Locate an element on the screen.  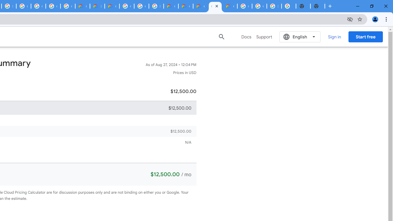
Google Cloud Estimate Summary is located at coordinates (215, 6).